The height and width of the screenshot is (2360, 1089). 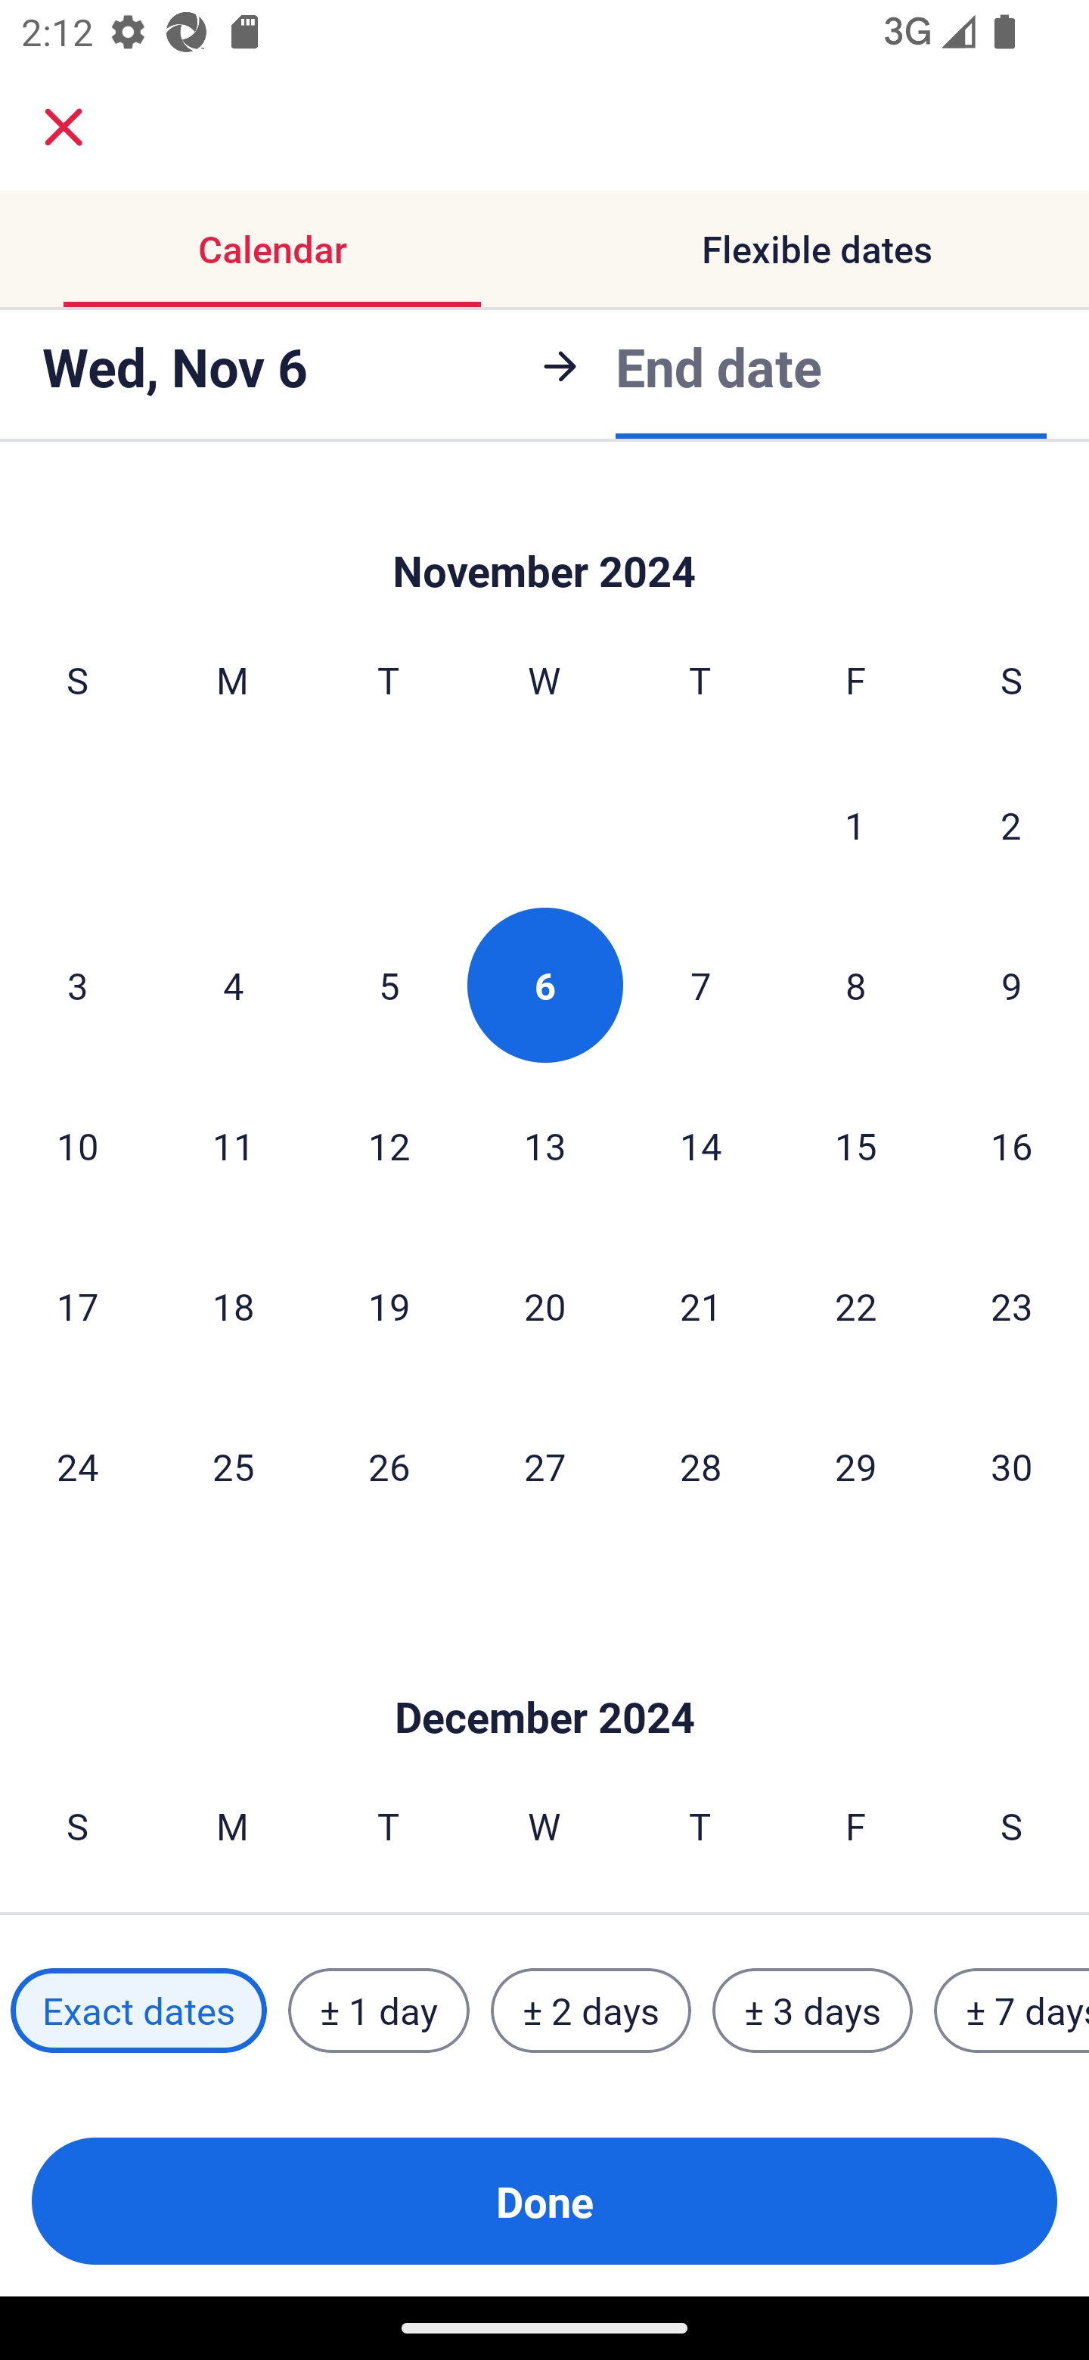 What do you see at coordinates (1012, 1306) in the screenshot?
I see `23 Saturday, November 23, 2024` at bounding box center [1012, 1306].